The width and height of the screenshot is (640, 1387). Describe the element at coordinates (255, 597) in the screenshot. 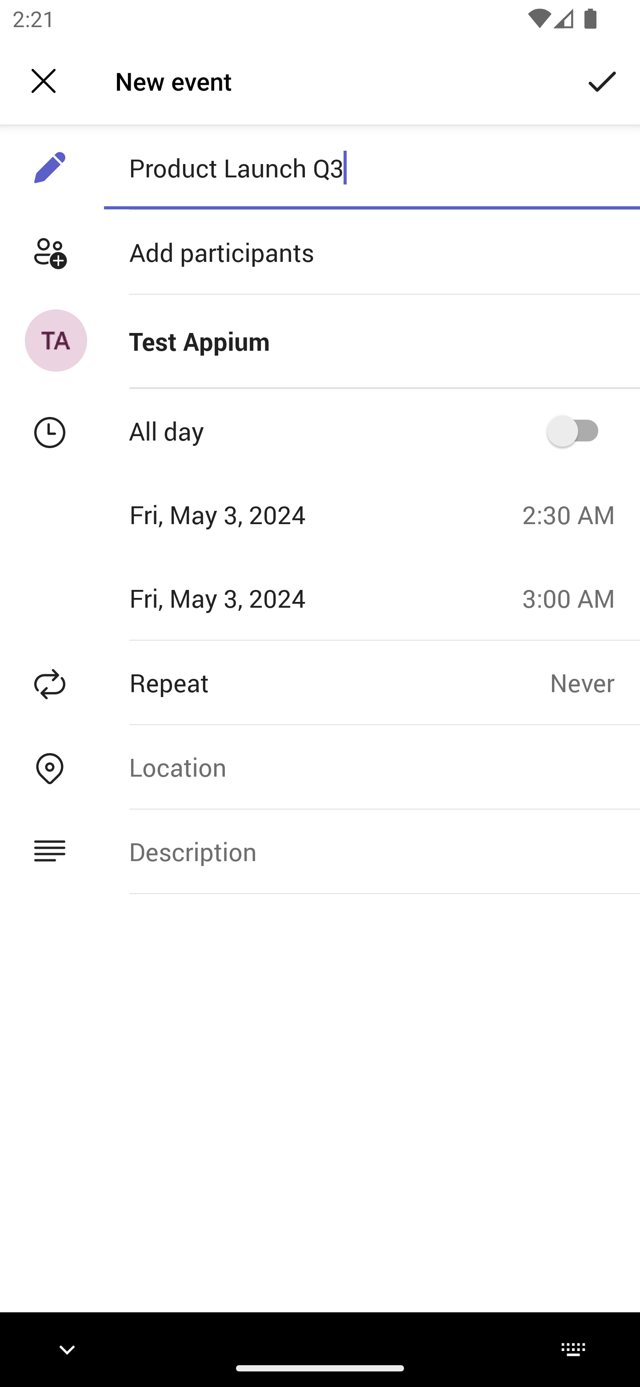

I see `Fri, May 3, 2024 Ends Friday May 03, 2024` at that location.